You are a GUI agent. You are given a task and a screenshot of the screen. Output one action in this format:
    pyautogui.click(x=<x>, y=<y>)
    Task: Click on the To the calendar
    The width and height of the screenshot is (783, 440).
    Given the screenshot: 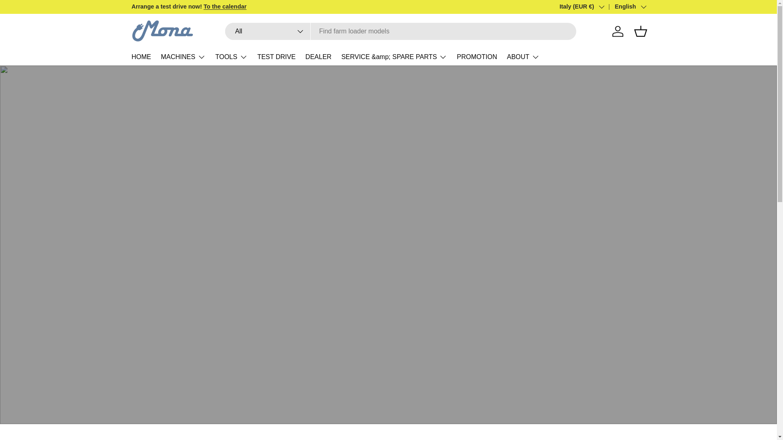 What is the action you would take?
    pyautogui.click(x=225, y=6)
    